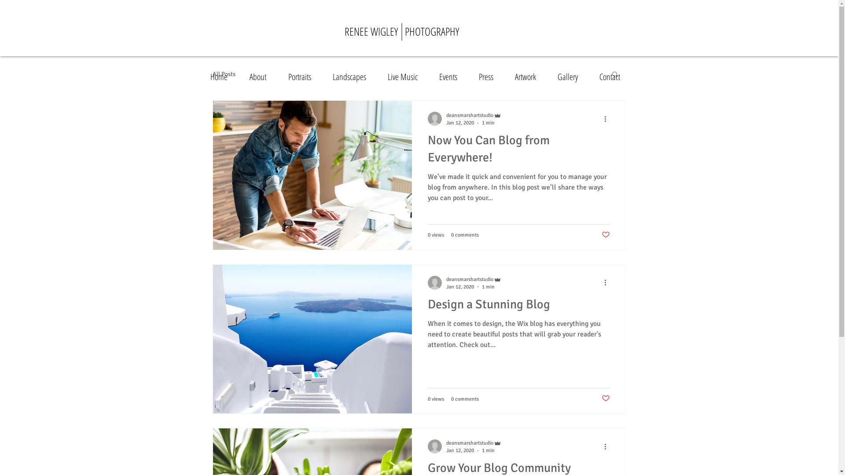  What do you see at coordinates (223, 77) in the screenshot?
I see `Home` at bounding box center [223, 77].